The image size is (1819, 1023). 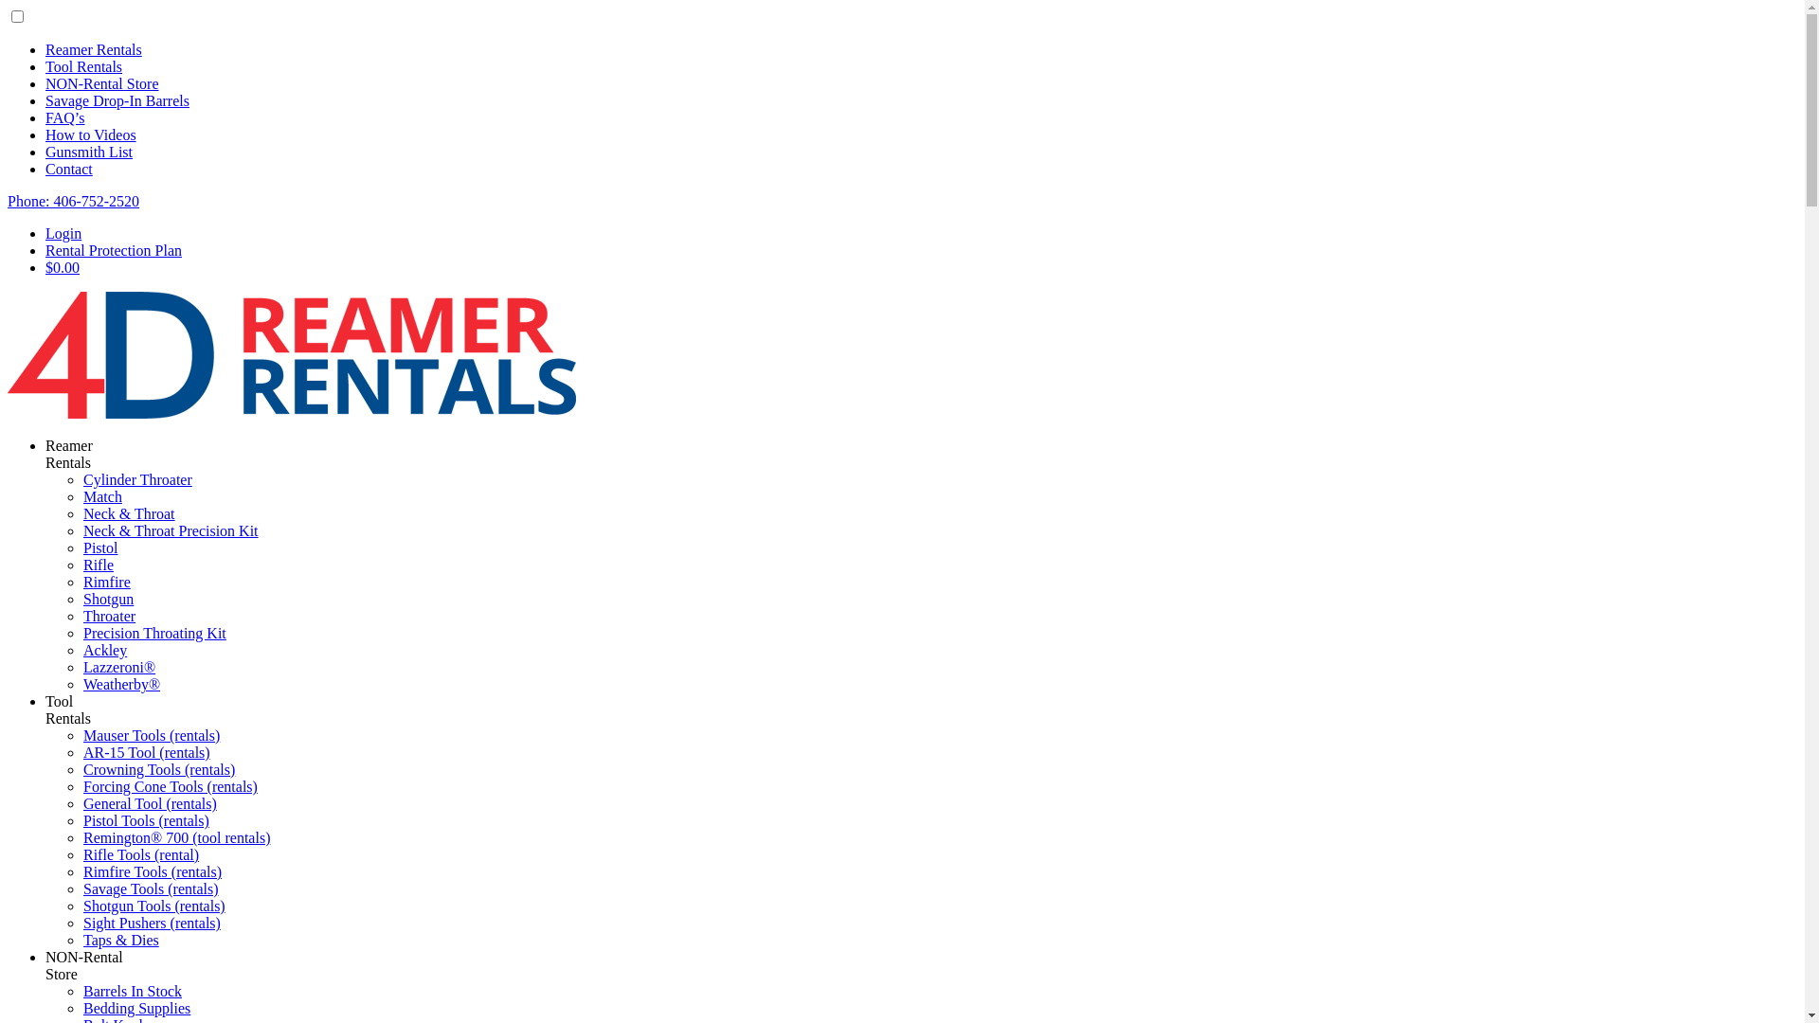 I want to click on Tool
Rentals, so click(x=68, y=710).